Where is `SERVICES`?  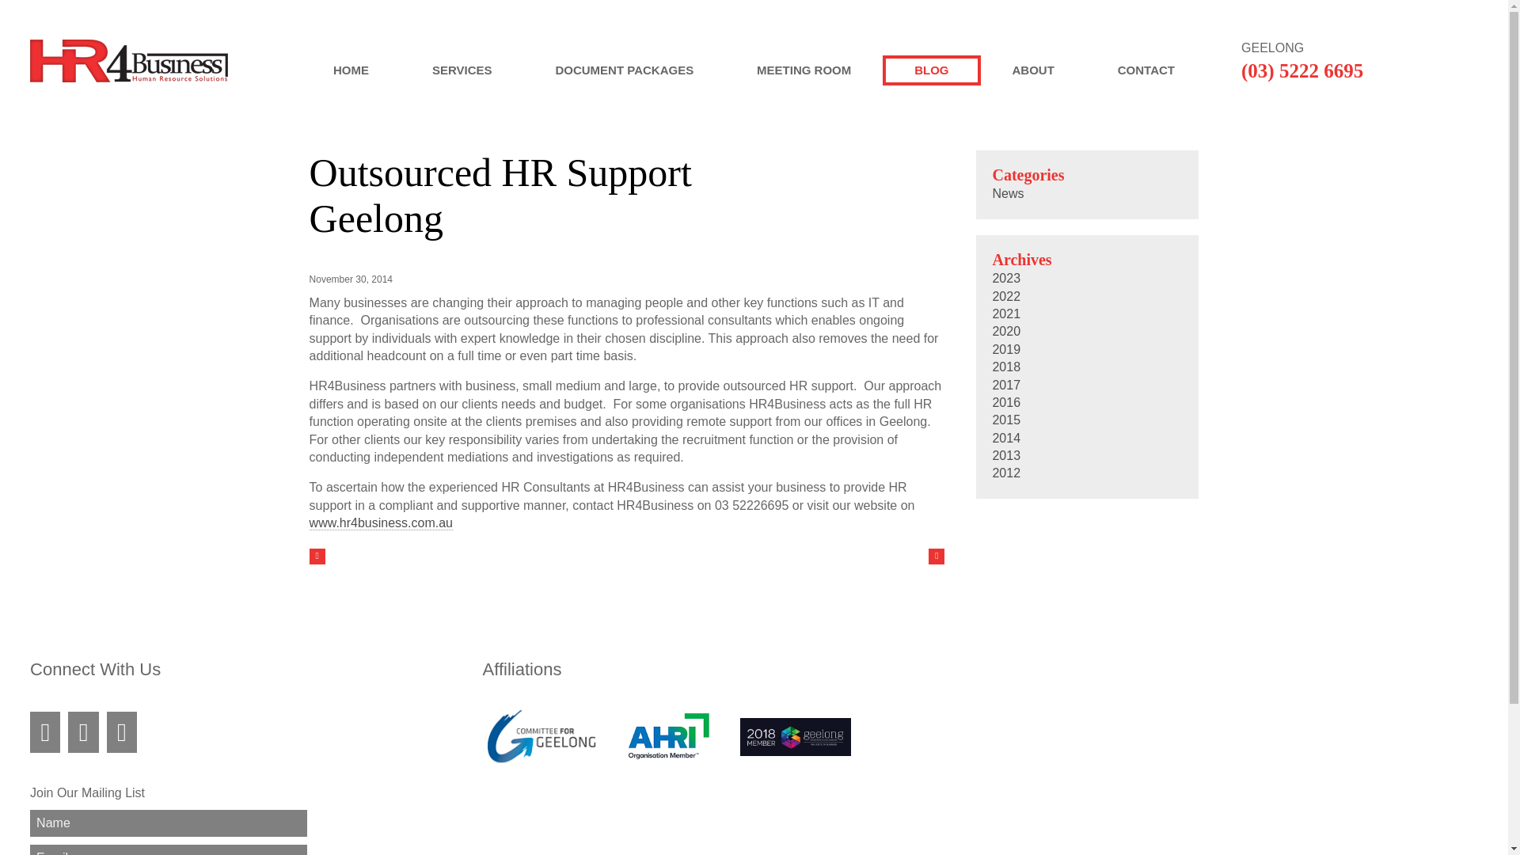 SERVICES is located at coordinates (462, 70).